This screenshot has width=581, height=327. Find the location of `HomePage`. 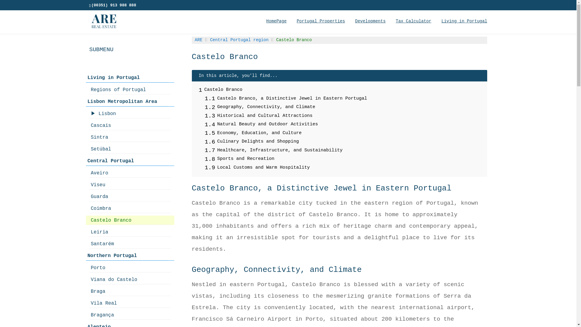

HomePage is located at coordinates (276, 26).